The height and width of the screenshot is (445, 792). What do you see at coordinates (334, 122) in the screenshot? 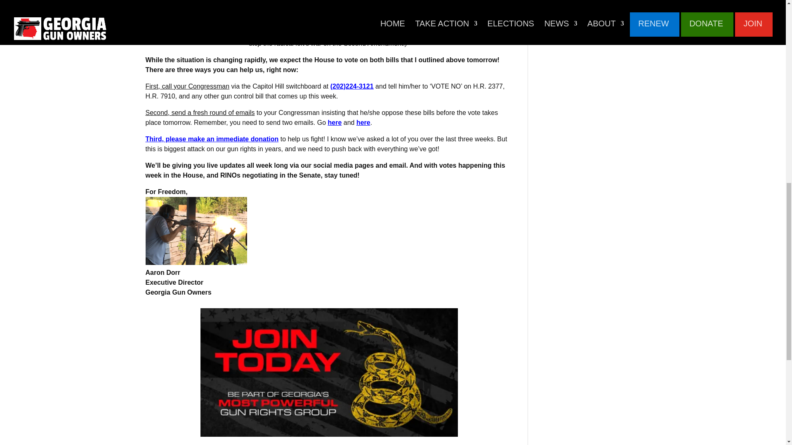
I see `here` at bounding box center [334, 122].